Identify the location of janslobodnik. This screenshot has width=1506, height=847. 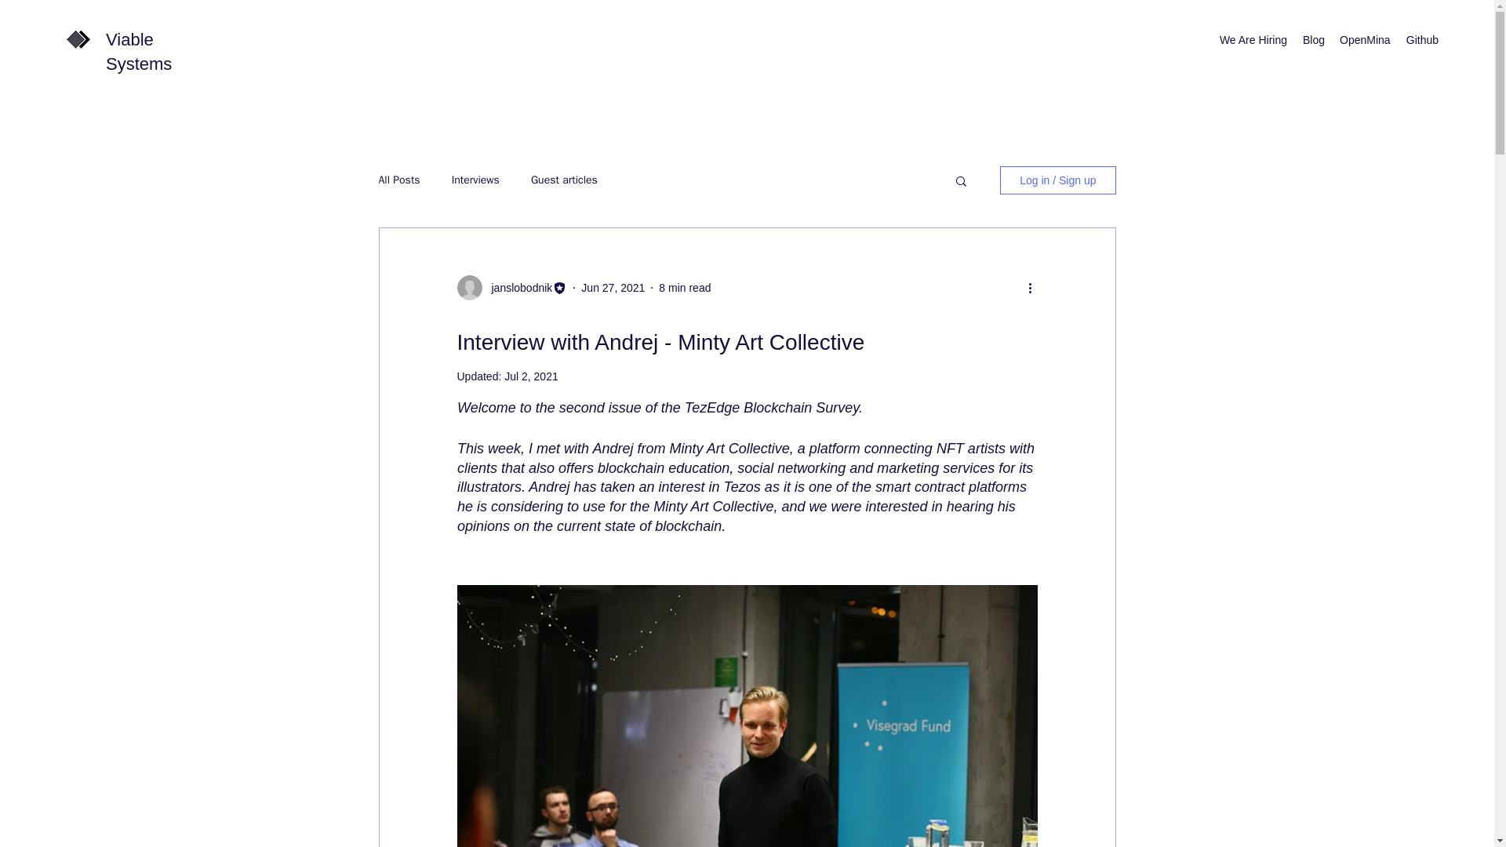
(517, 289).